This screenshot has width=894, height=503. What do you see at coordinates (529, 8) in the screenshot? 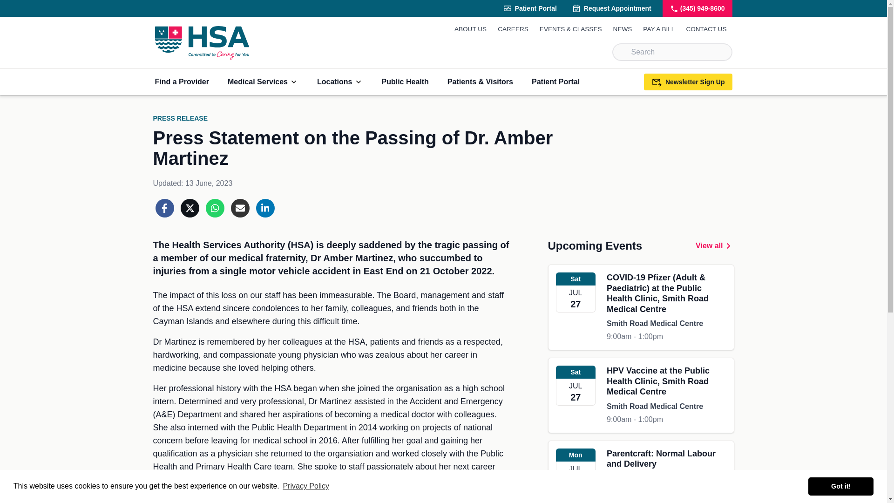
I see `Patient Portal` at bounding box center [529, 8].